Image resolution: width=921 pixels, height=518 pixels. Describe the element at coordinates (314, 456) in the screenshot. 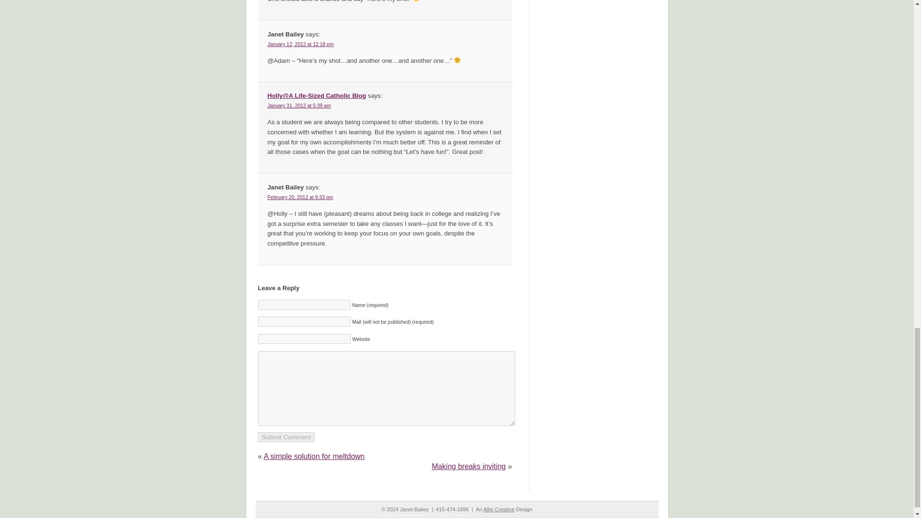

I see `A simple solution for meltdown` at that location.